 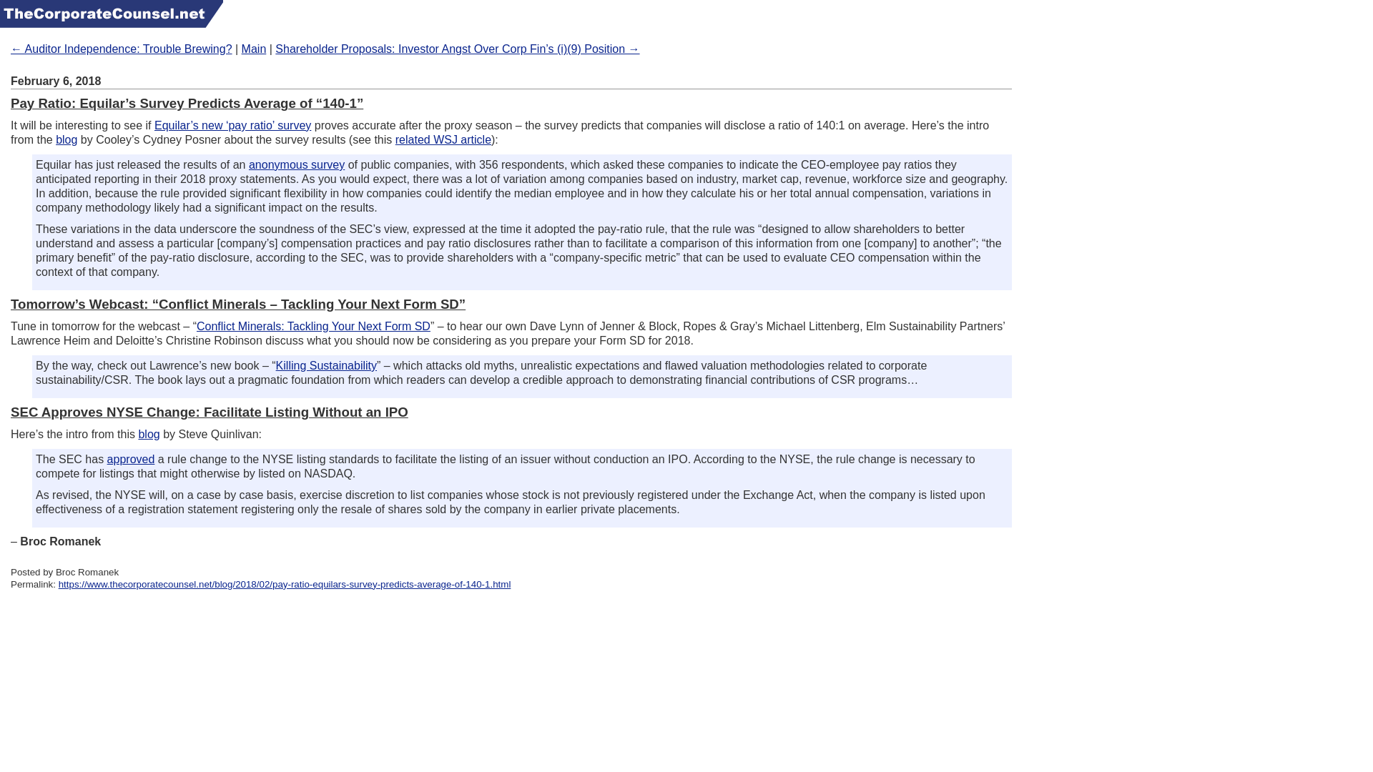 What do you see at coordinates (313, 326) in the screenshot?
I see `Conflict Minerals: Tackling Your Next Form SD` at bounding box center [313, 326].